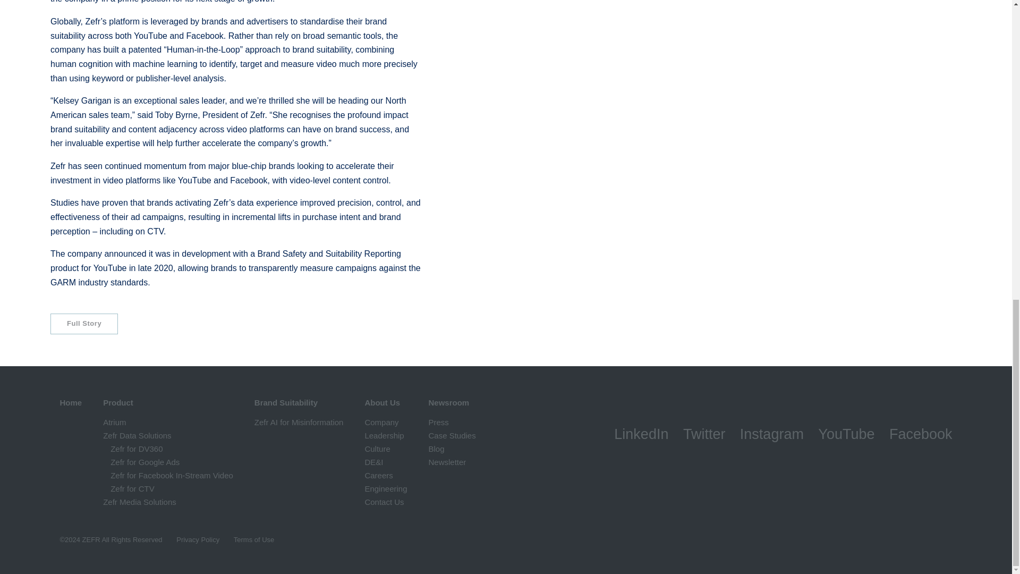  I want to click on Product, so click(118, 402).